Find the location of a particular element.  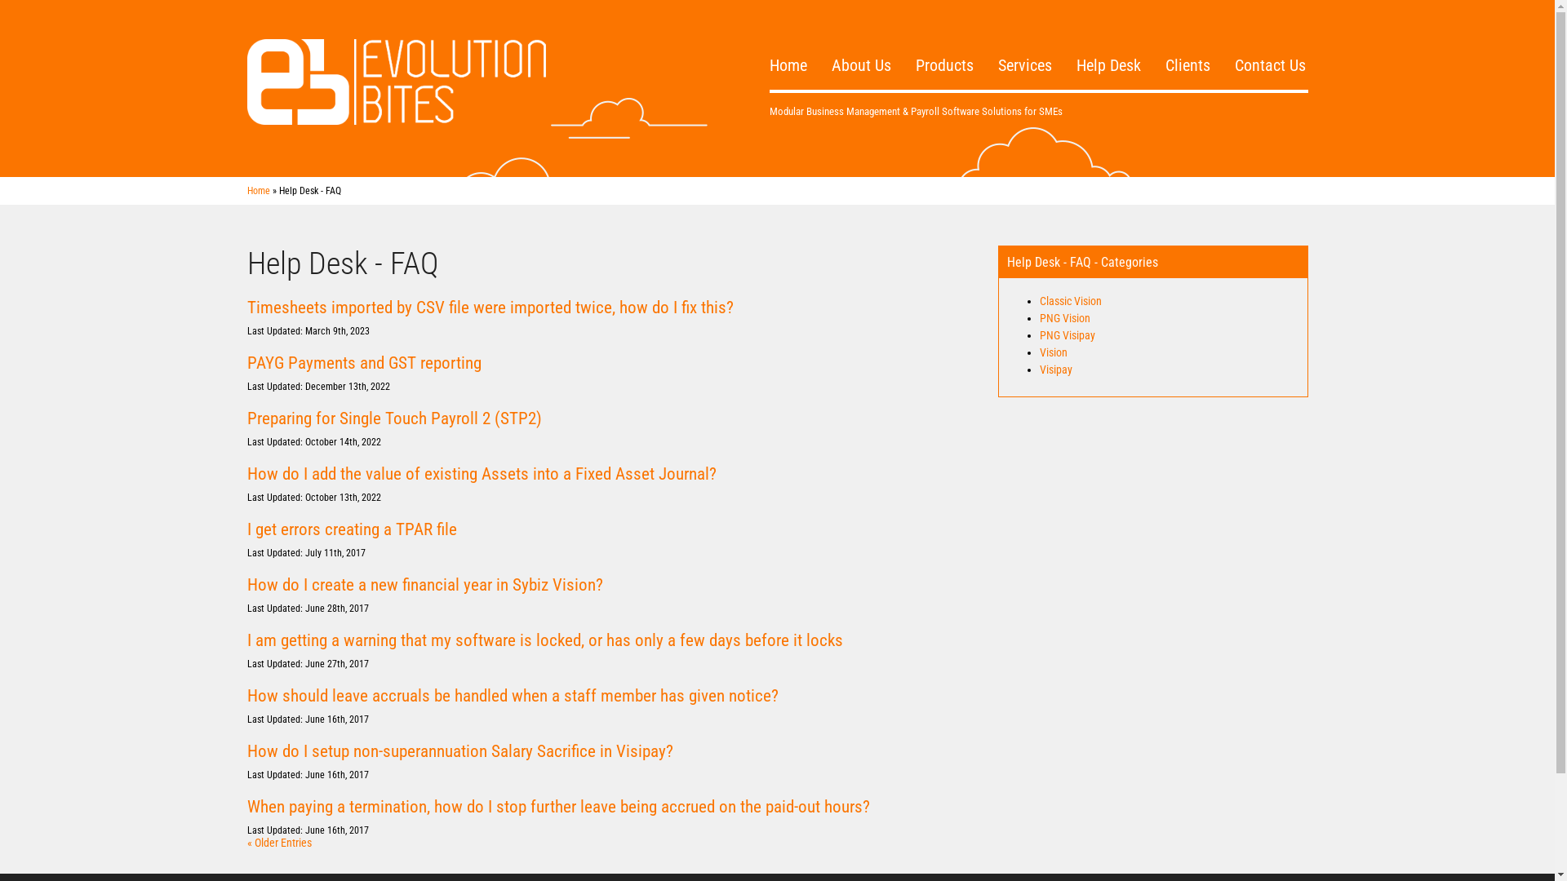

Products is located at coordinates (945, 38).